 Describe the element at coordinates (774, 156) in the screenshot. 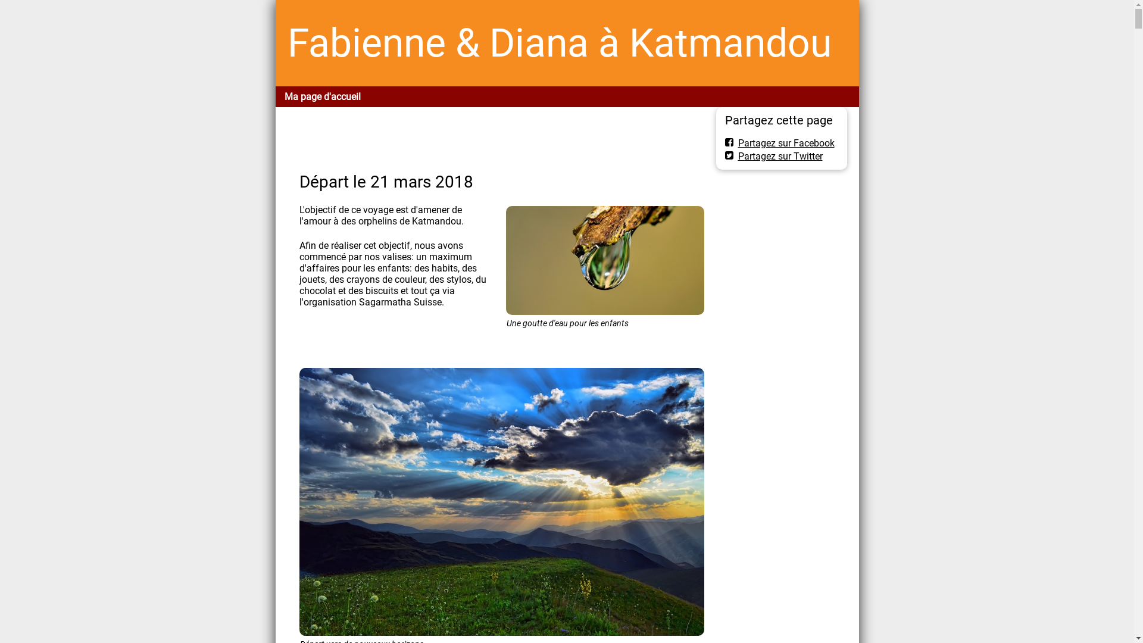

I see `Partagez sur Twitter` at that location.